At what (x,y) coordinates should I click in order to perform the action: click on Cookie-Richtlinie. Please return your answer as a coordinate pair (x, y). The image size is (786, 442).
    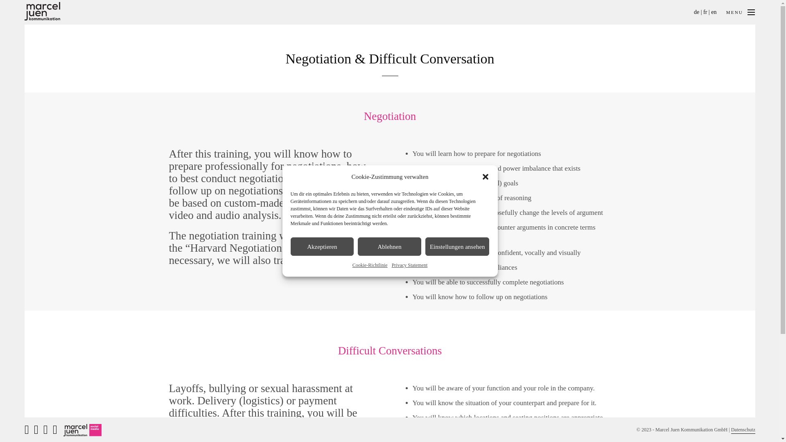
    Looking at the image, I should click on (370, 265).